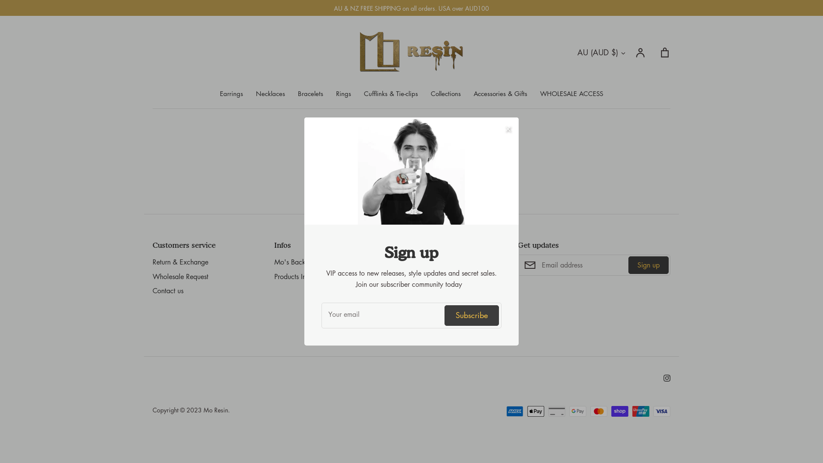 This screenshot has height=463, width=823. I want to click on Accessories & Gifts, so click(501, 93).